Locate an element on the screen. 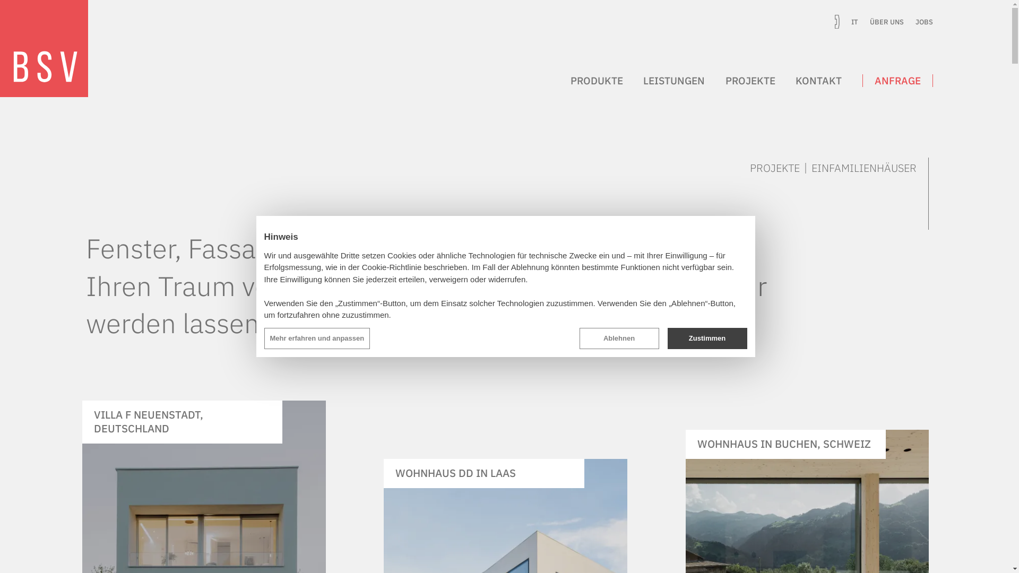  KONTAKT is located at coordinates (829, 81).